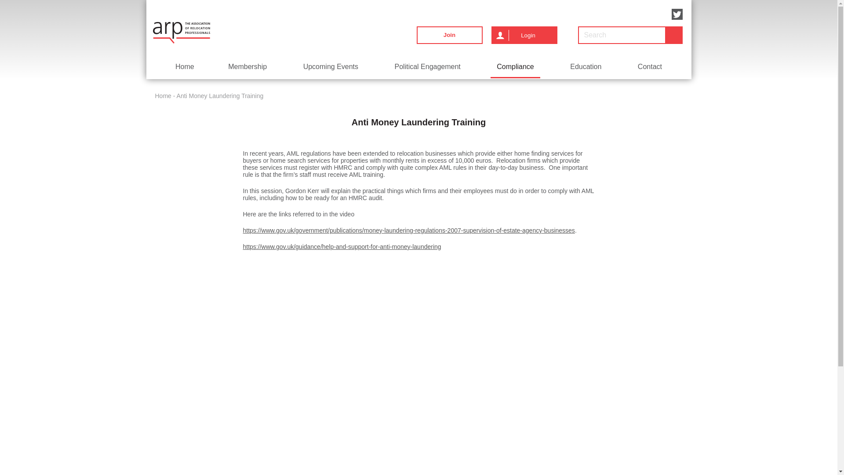 The image size is (844, 475). I want to click on Login, so click(524, 35).